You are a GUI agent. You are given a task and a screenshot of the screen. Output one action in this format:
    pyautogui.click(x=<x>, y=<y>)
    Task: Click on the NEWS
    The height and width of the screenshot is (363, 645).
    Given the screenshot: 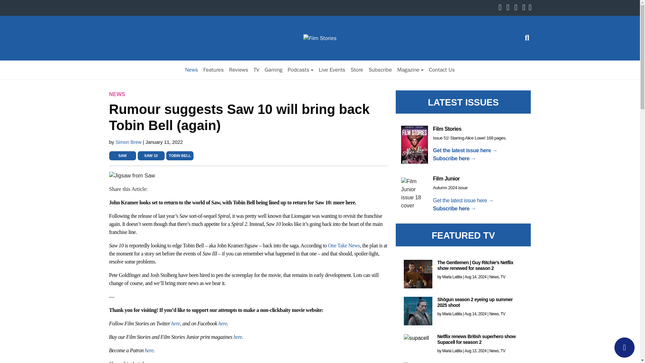 What is the action you would take?
    pyautogui.click(x=117, y=94)
    